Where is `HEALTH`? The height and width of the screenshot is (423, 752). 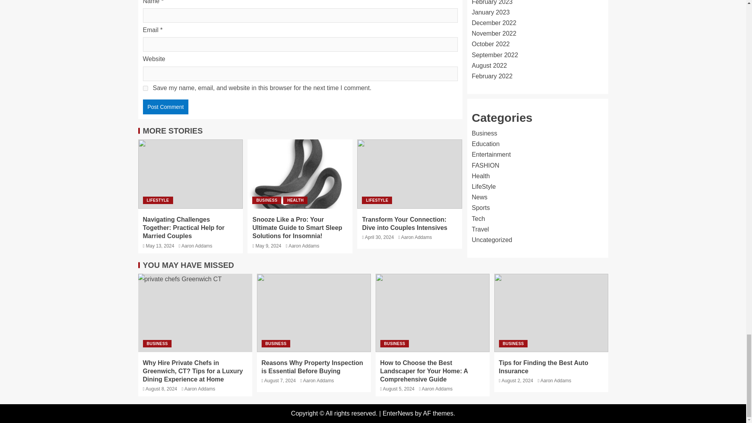
HEALTH is located at coordinates (295, 200).